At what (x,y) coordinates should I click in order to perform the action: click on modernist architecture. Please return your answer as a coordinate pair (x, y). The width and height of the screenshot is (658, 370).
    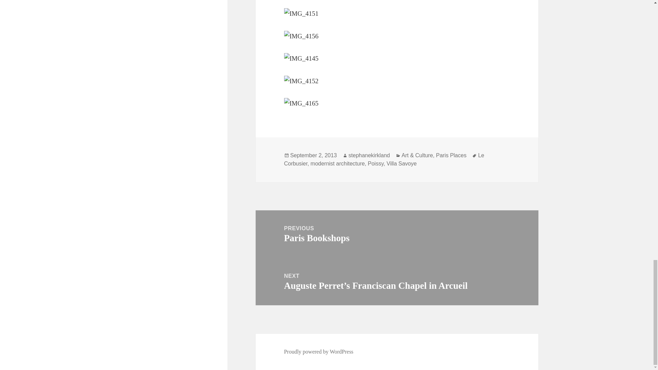
    Looking at the image, I should click on (313, 156).